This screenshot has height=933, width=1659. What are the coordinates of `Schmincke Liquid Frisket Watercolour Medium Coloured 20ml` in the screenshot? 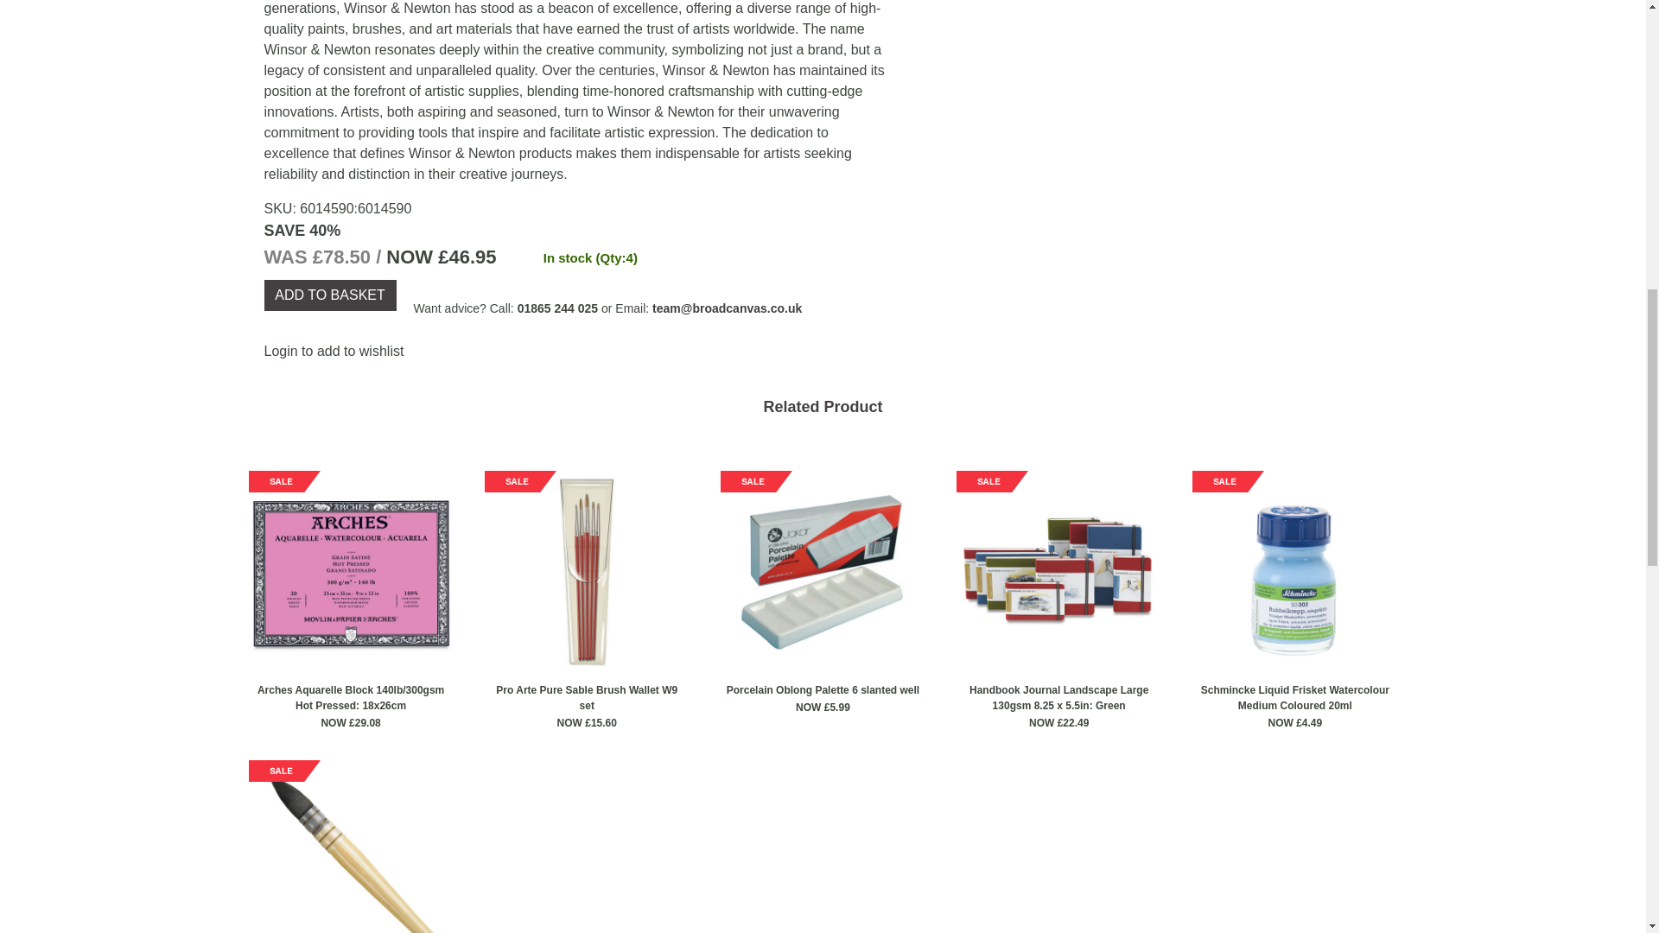 It's located at (1294, 573).